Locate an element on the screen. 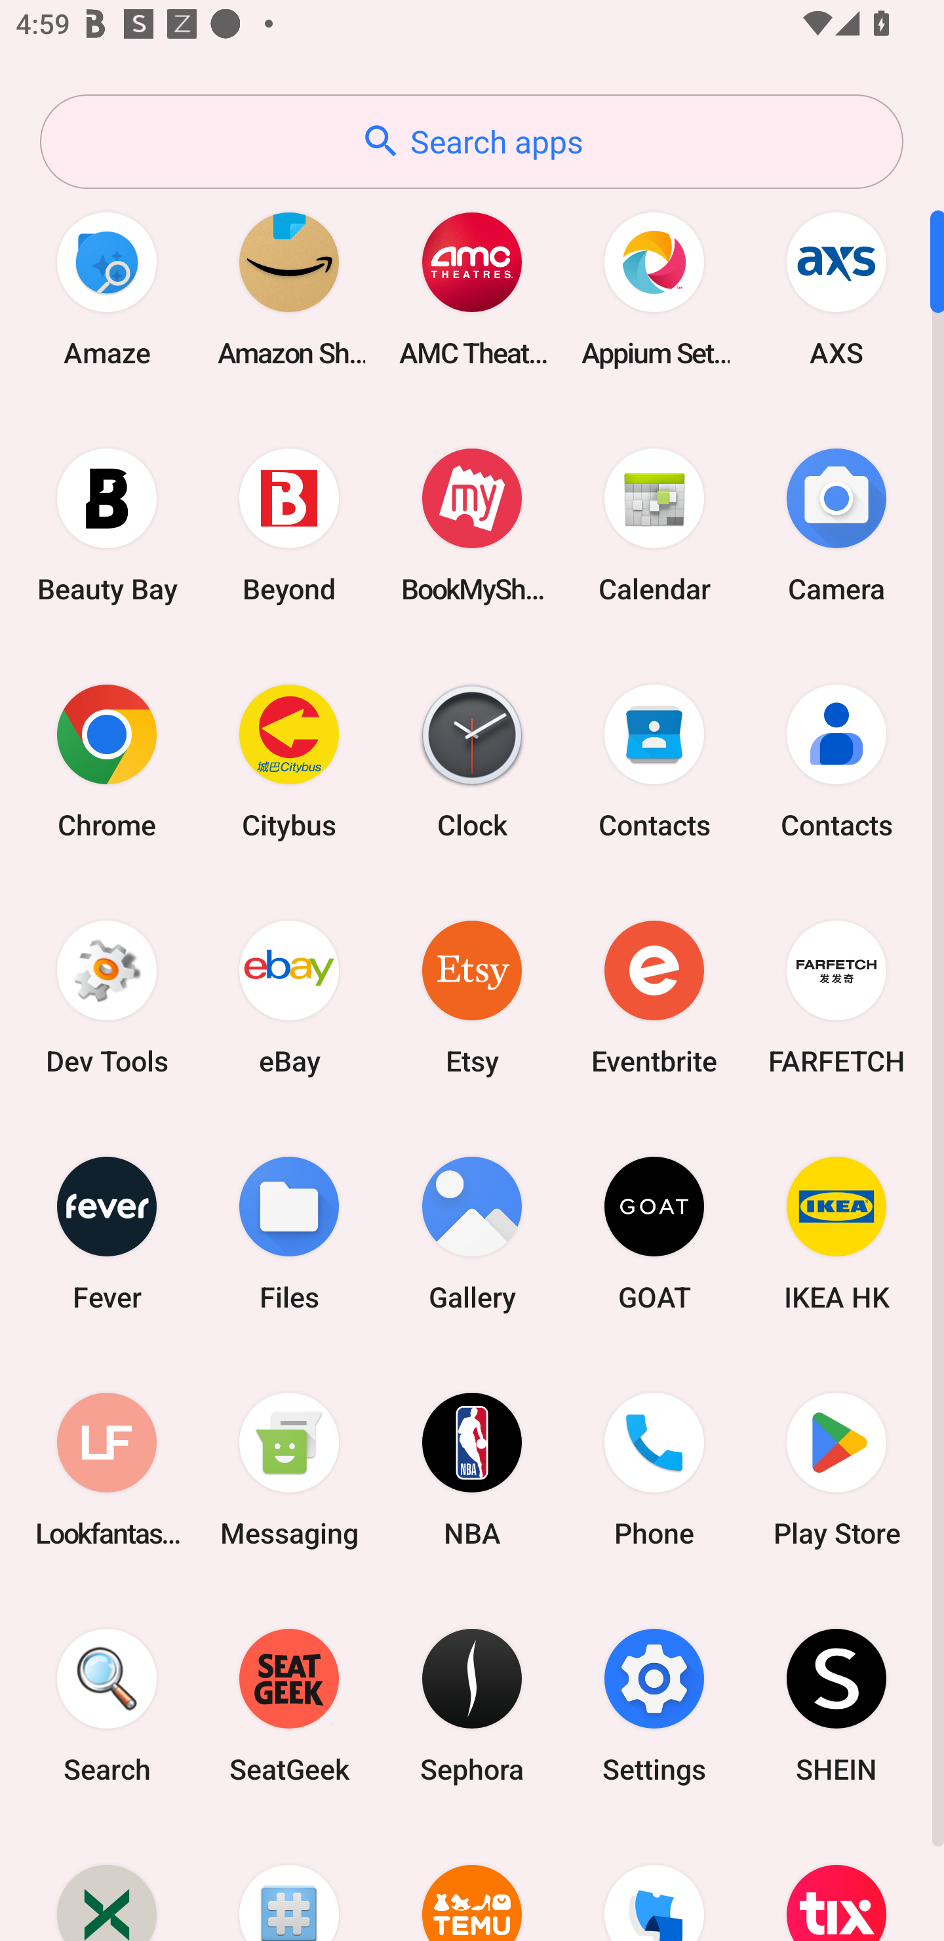 The width and height of the screenshot is (944, 1941). SeatGeek is located at coordinates (289, 1706).